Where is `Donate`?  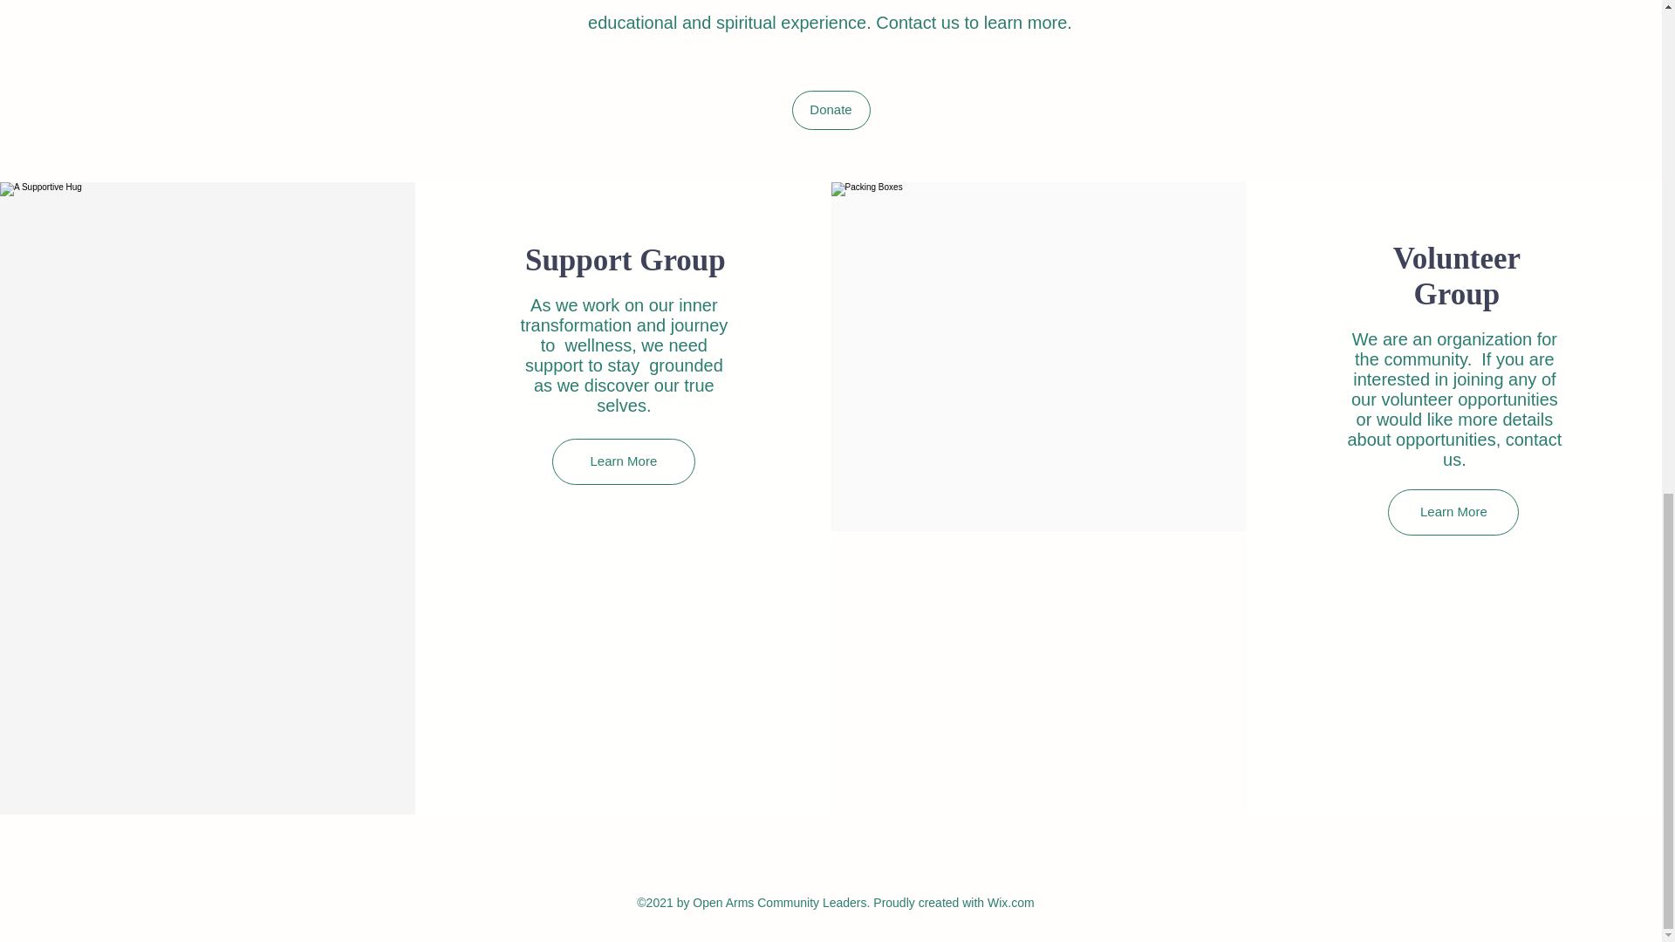 Donate is located at coordinates (831, 110).